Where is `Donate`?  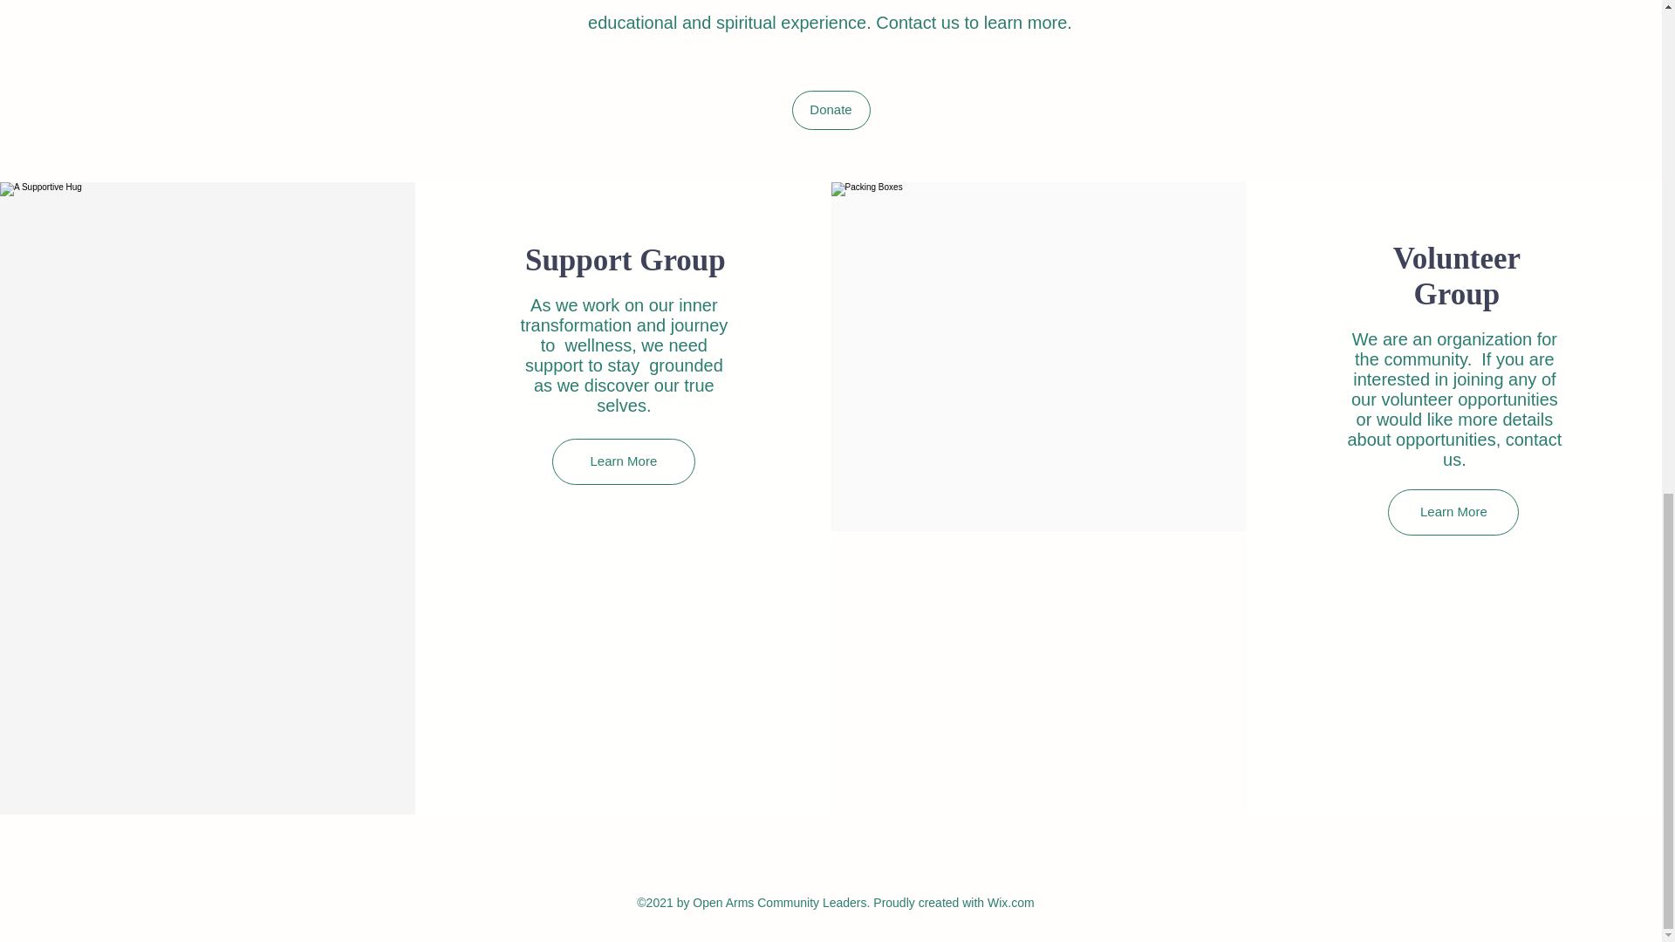 Donate is located at coordinates (831, 110).